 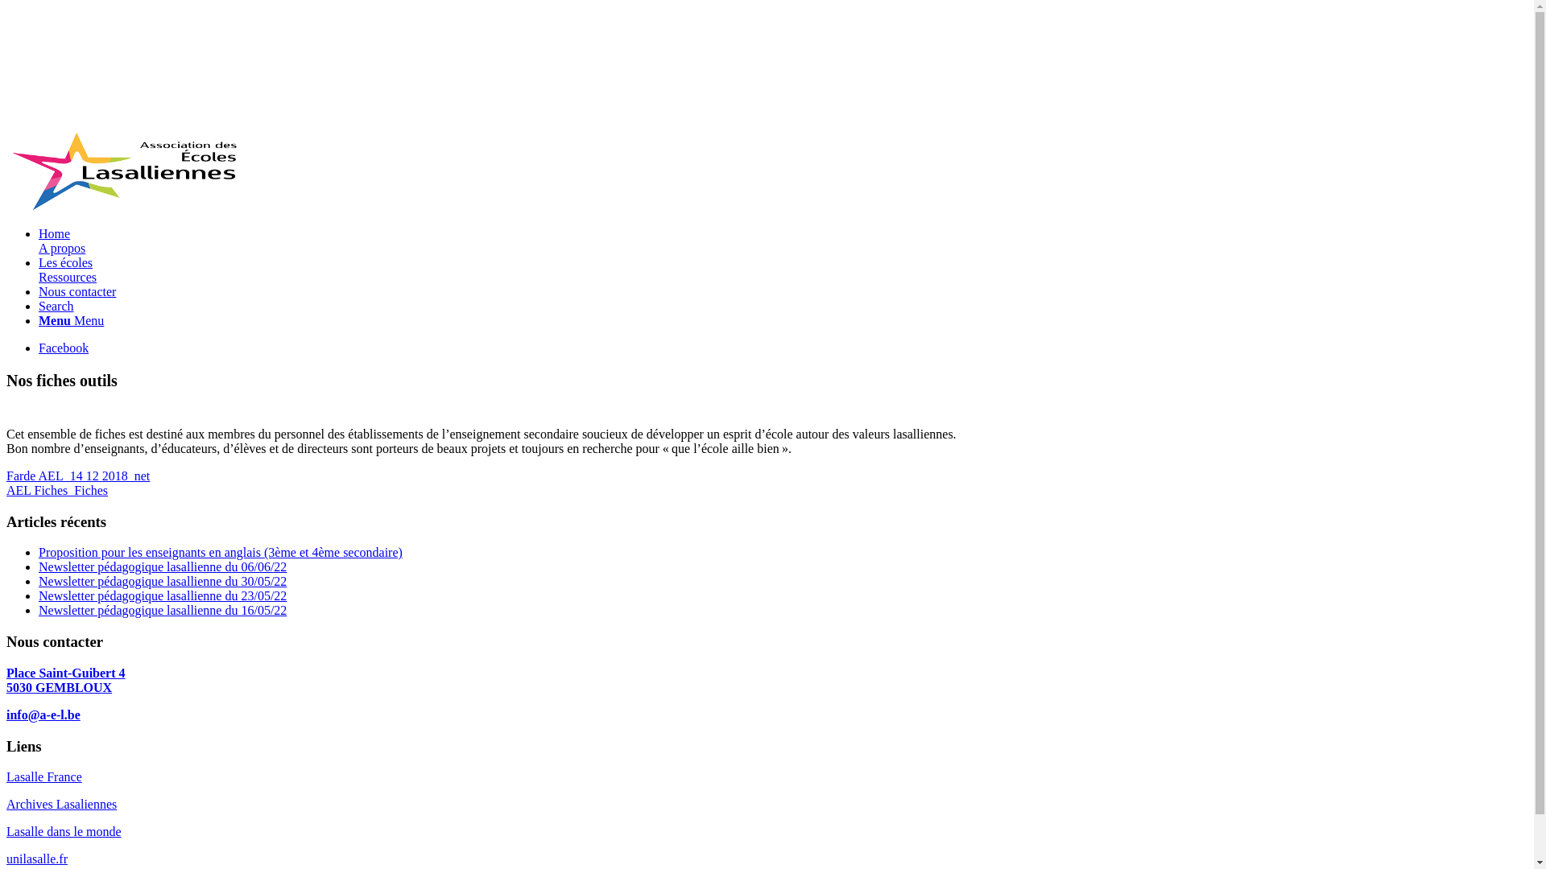 I want to click on Place Saint-Guibert 4
5030 GEMBLOUX, so click(x=66, y=681).